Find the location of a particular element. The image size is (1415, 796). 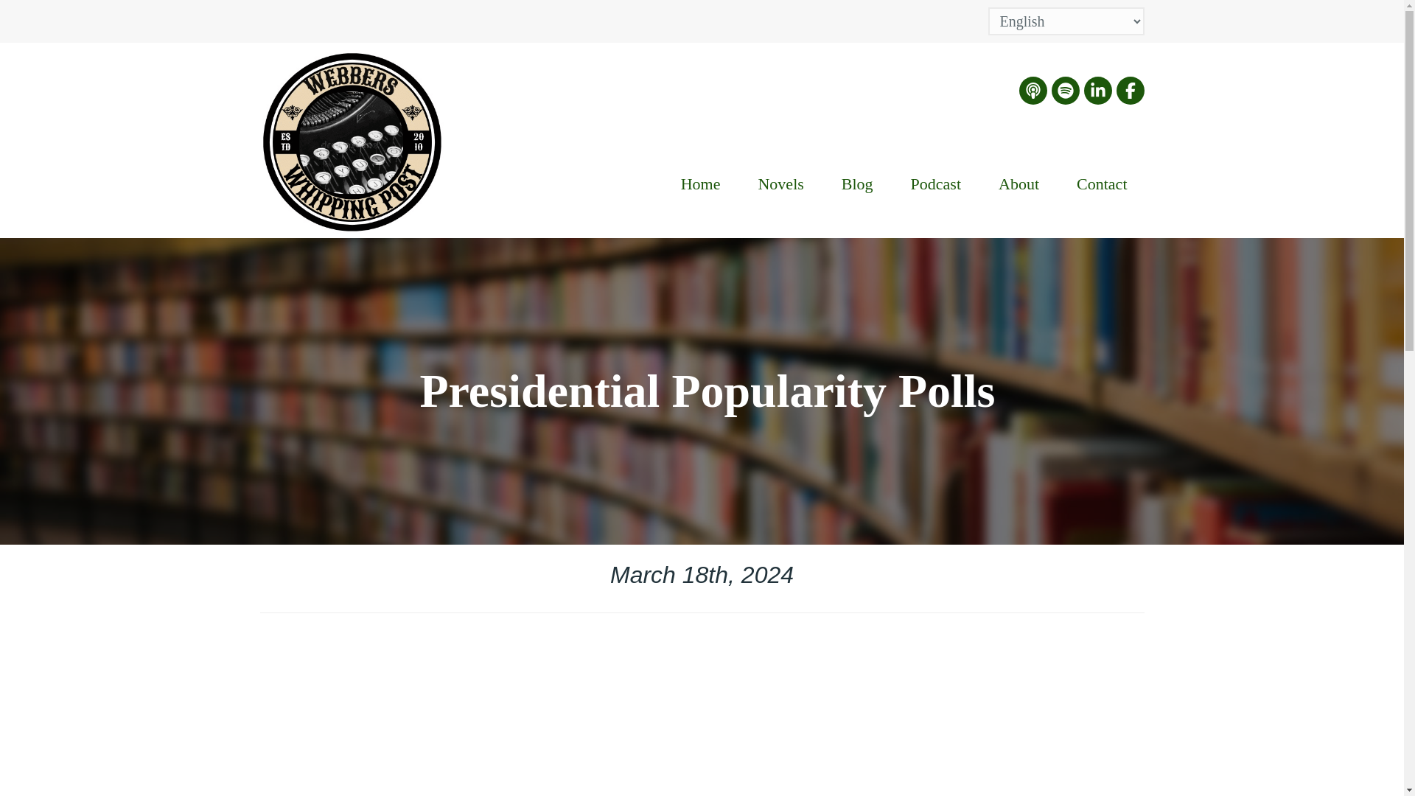

About is located at coordinates (1019, 186).